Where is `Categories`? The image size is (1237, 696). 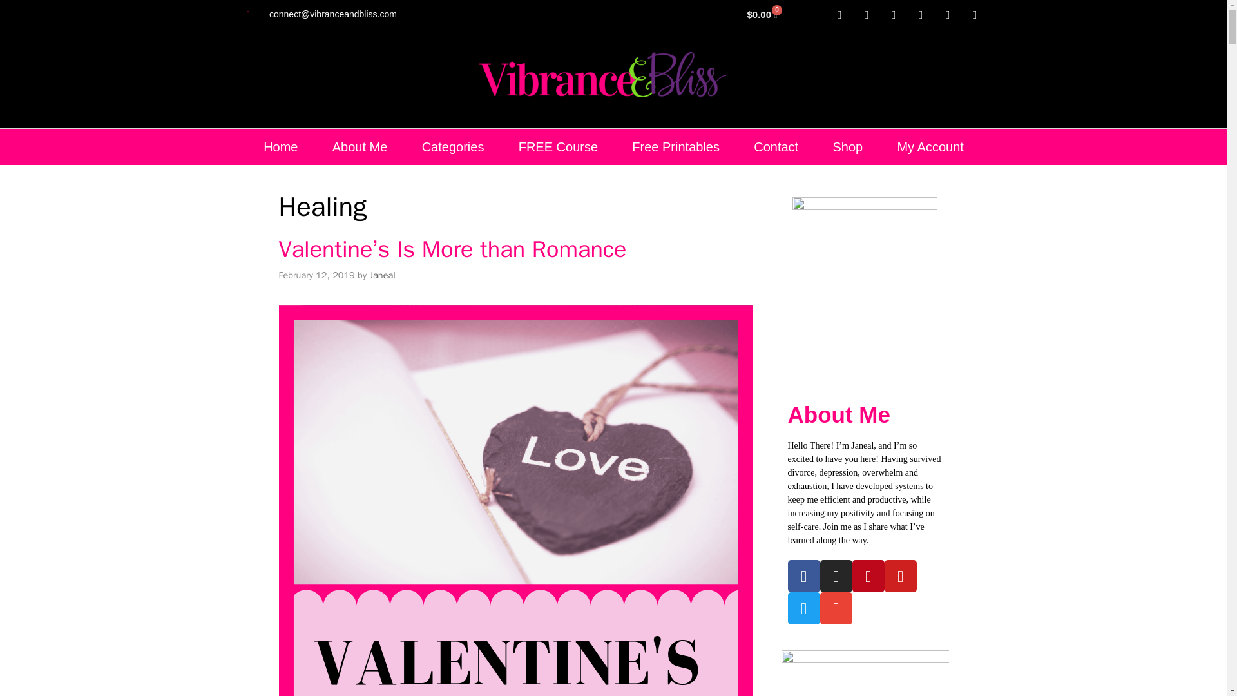
Categories is located at coordinates (452, 146).